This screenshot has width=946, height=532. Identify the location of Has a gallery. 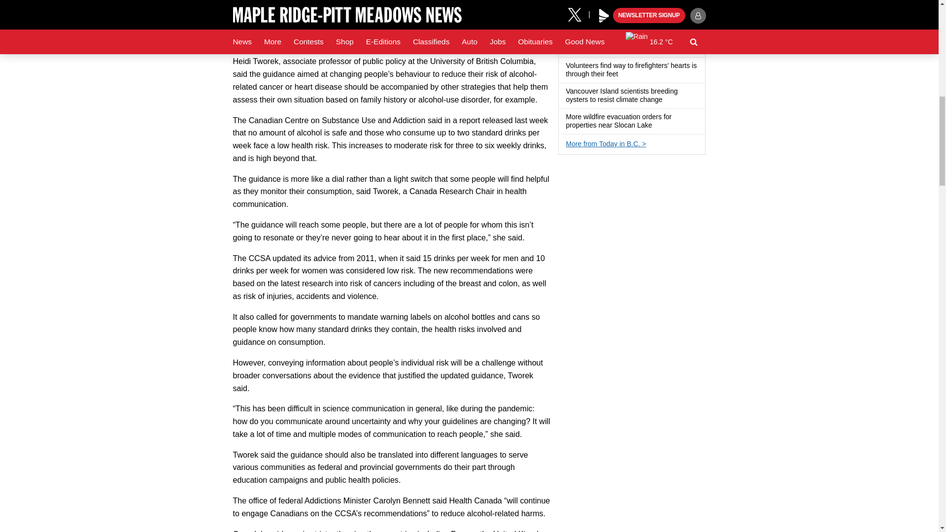
(624, 74).